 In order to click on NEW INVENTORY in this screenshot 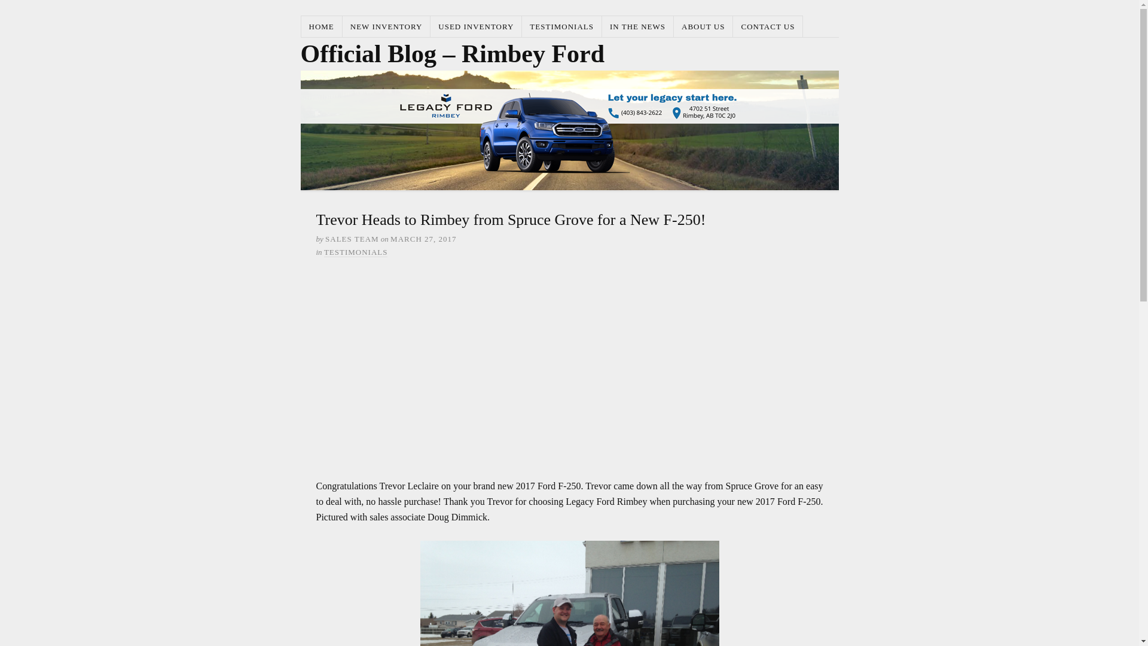, I will do `click(387, 26)`.